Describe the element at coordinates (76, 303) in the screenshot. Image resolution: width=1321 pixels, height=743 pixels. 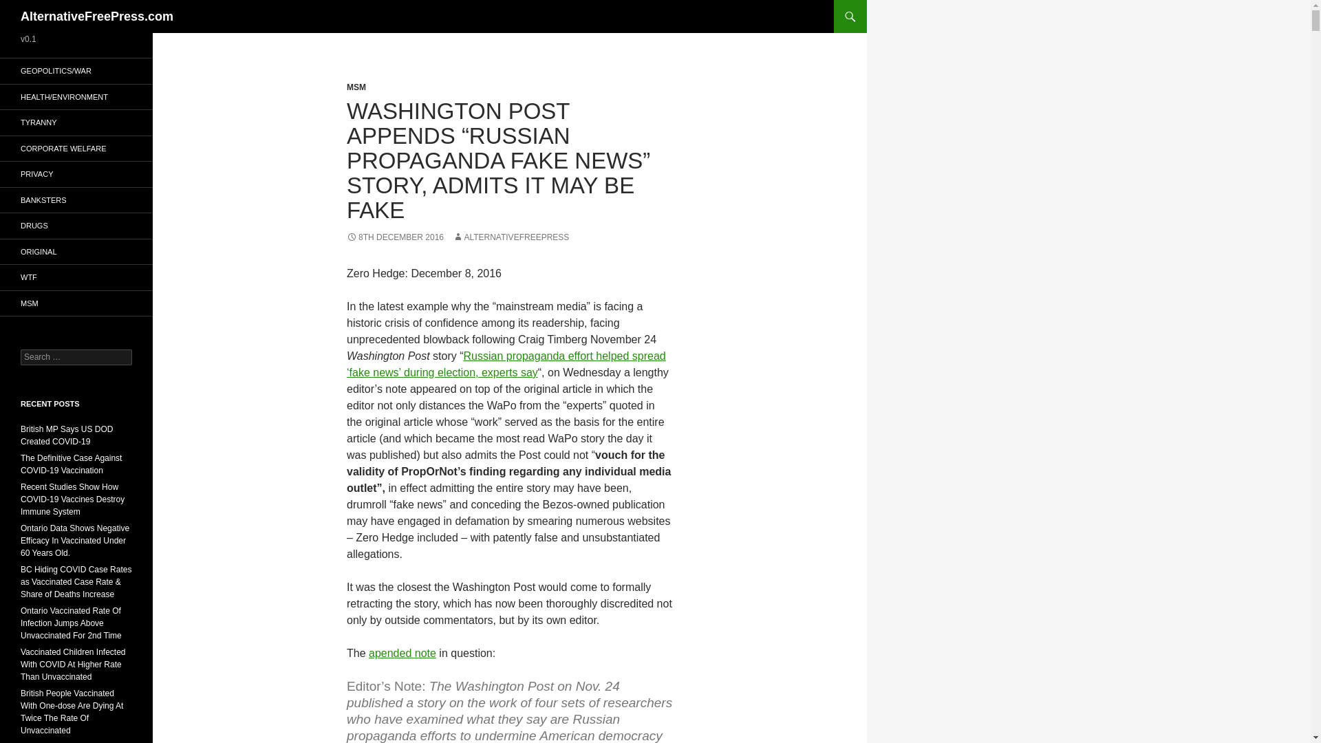
I see `MSM` at that location.